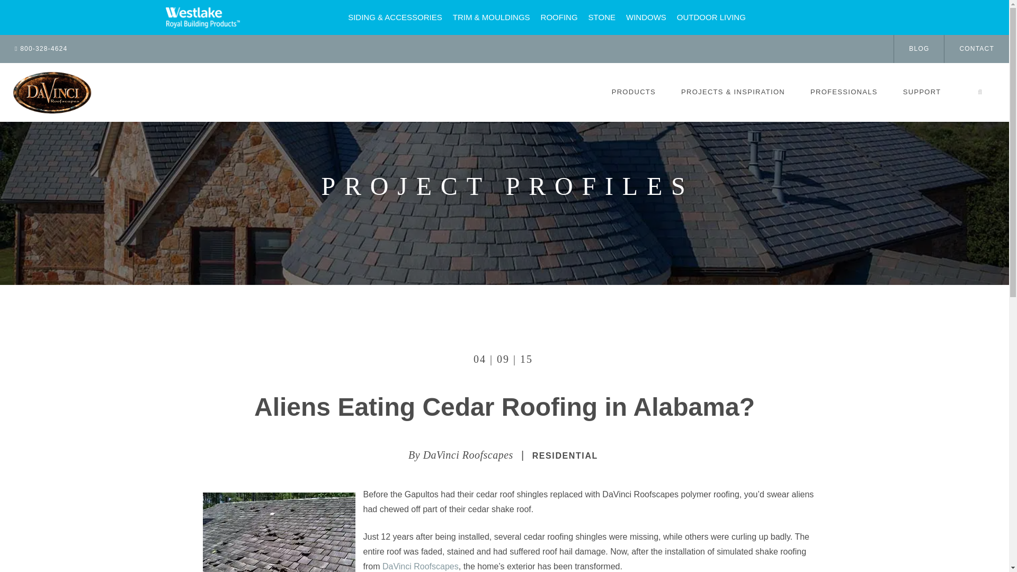 This screenshot has width=1017, height=572. What do you see at coordinates (646, 17) in the screenshot?
I see `WINDOWS` at bounding box center [646, 17].